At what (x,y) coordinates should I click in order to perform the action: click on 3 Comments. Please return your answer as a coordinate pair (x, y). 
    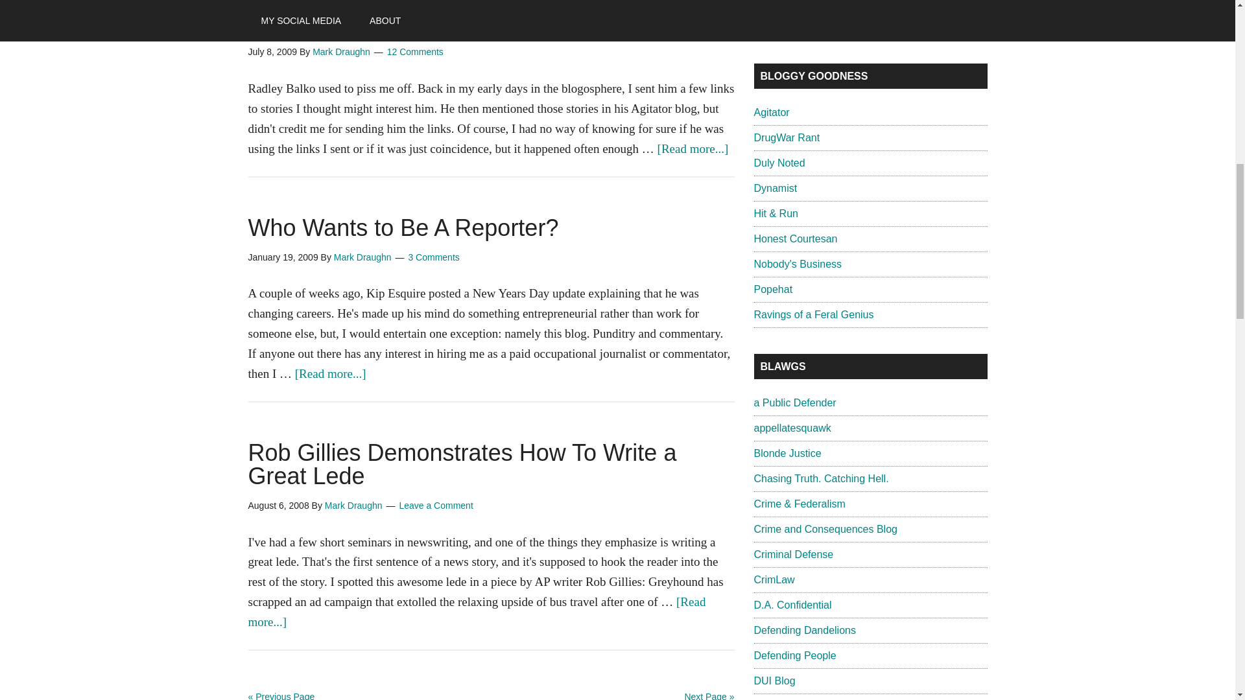
    Looking at the image, I should click on (433, 257).